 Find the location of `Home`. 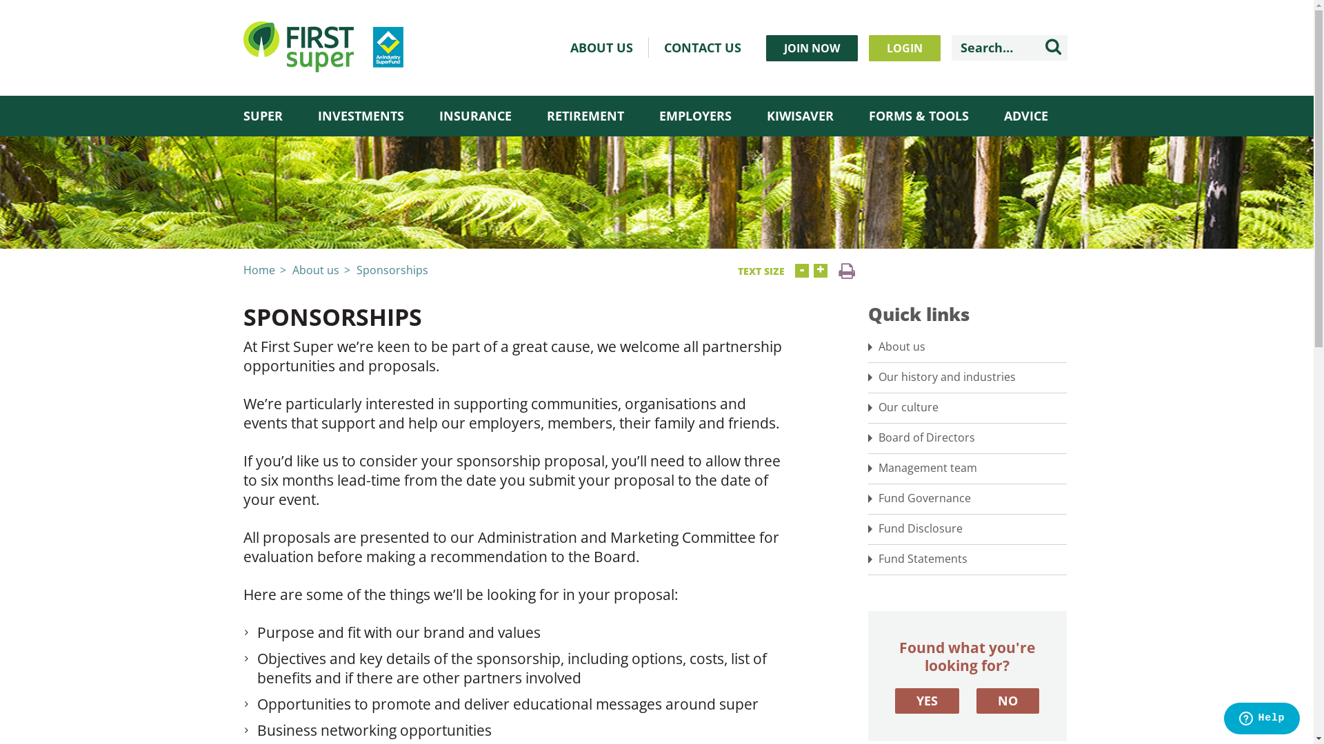

Home is located at coordinates (259, 270).